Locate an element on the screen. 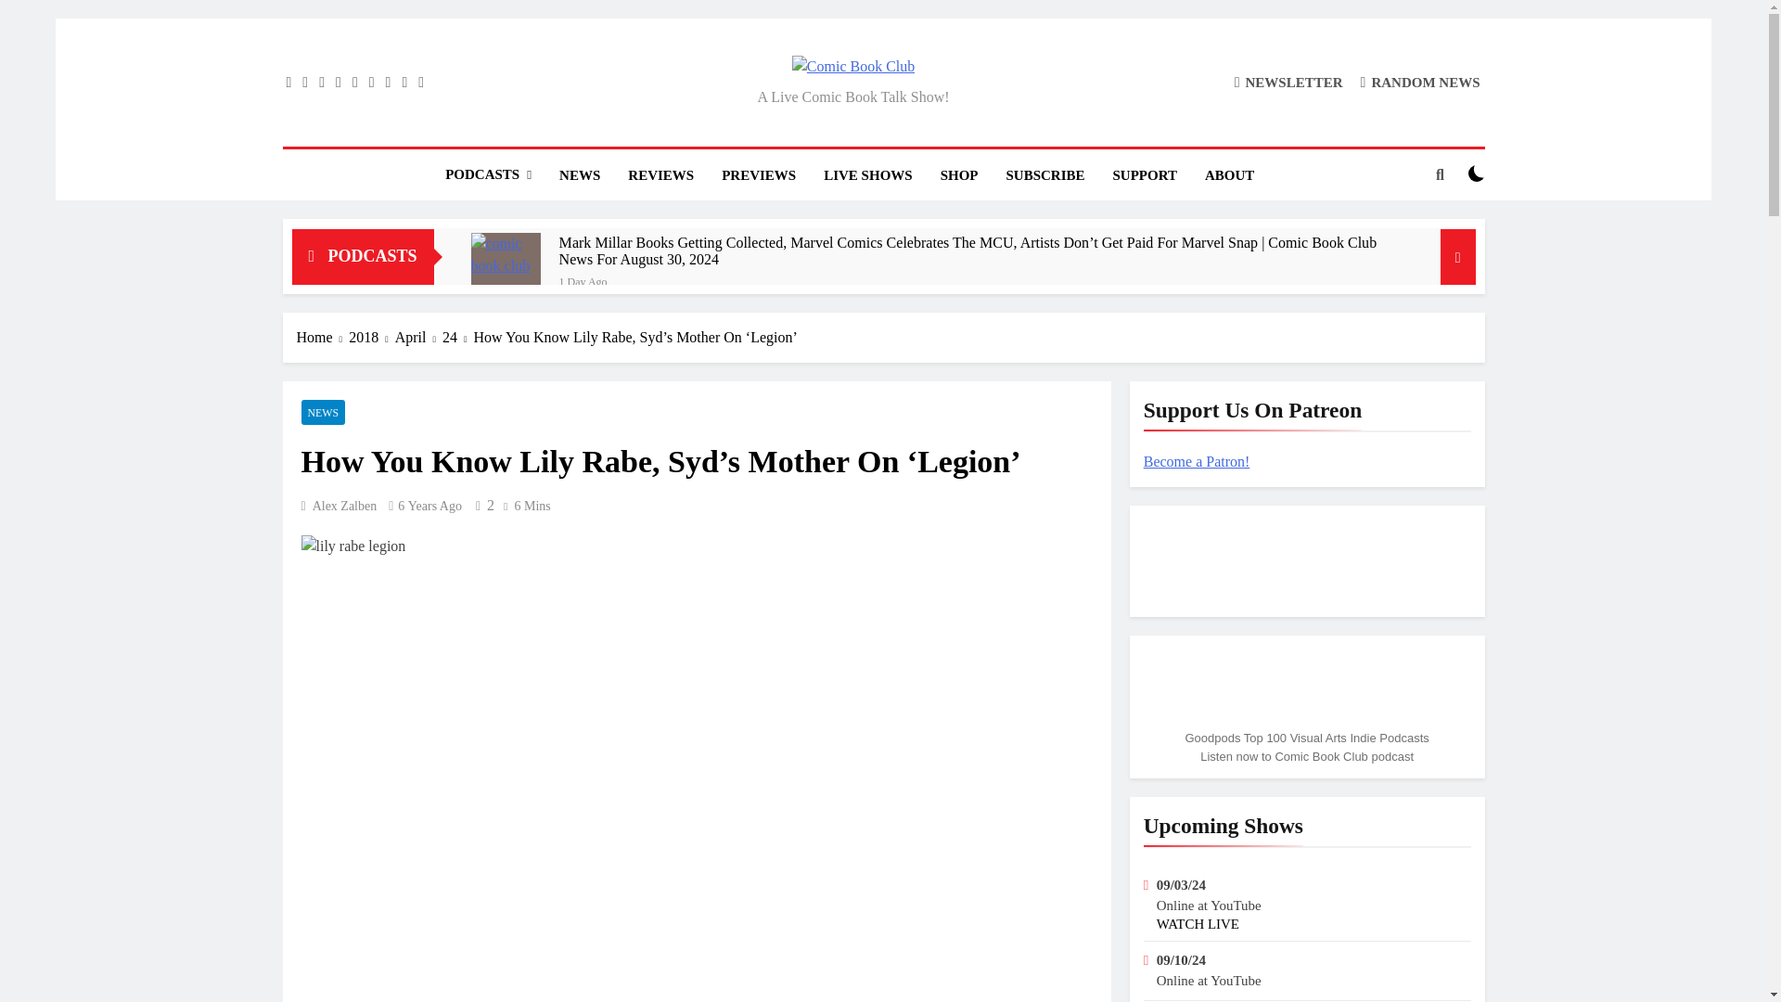  RANDOM NEWS is located at coordinates (1419, 82).